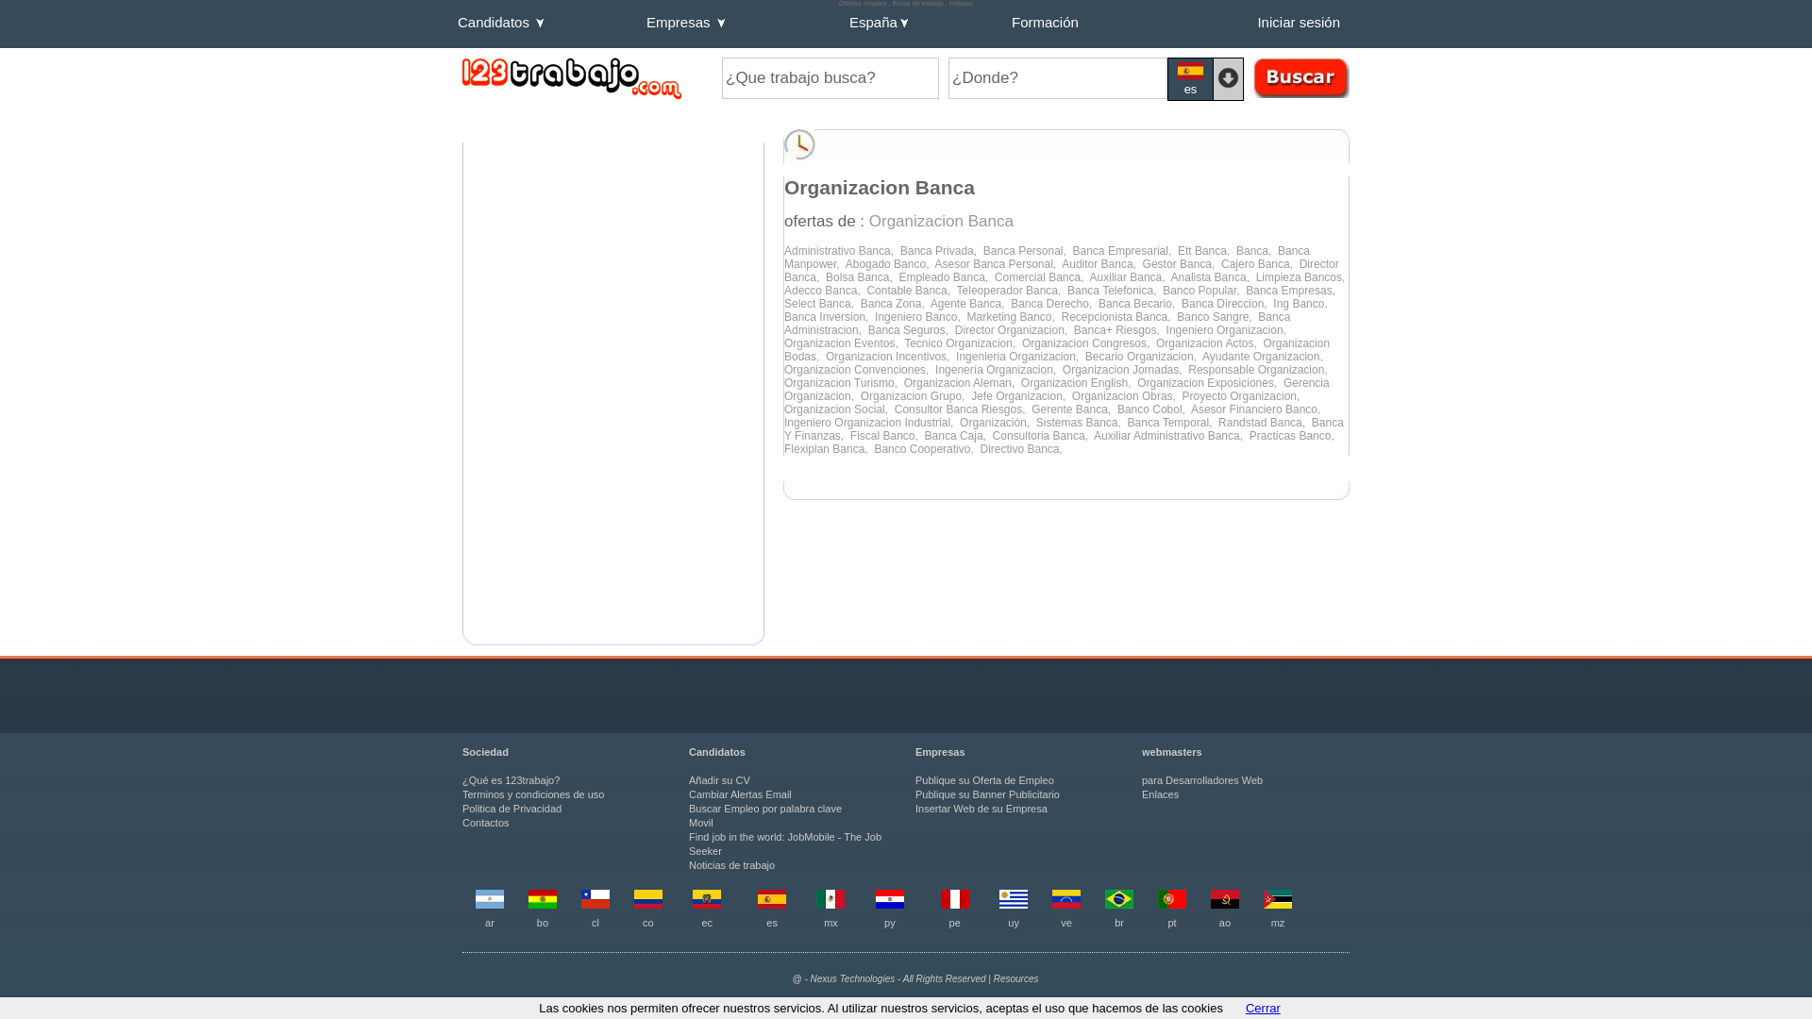 This screenshot has width=1812, height=1019. What do you see at coordinates (915, 396) in the screenshot?
I see `Organizacion Grupo, ` at bounding box center [915, 396].